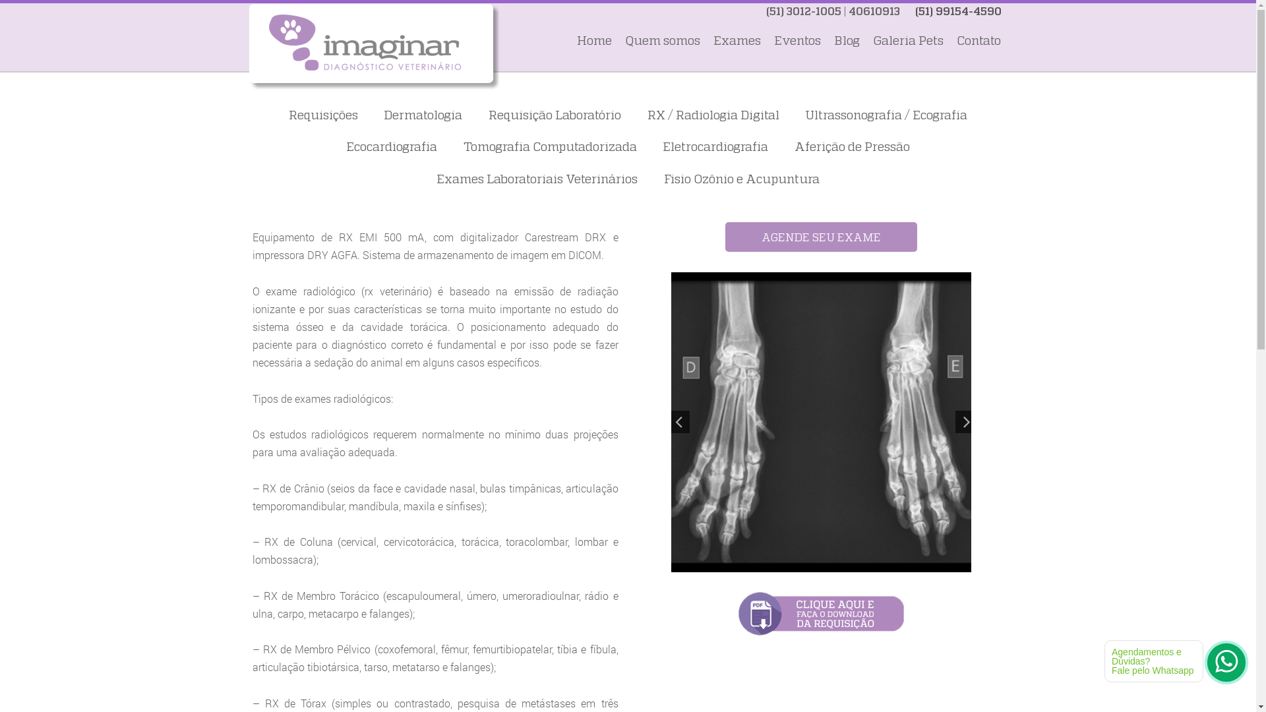 This screenshot has height=712, width=1266. I want to click on Ultrassonografia / Ecografia, so click(886, 115).